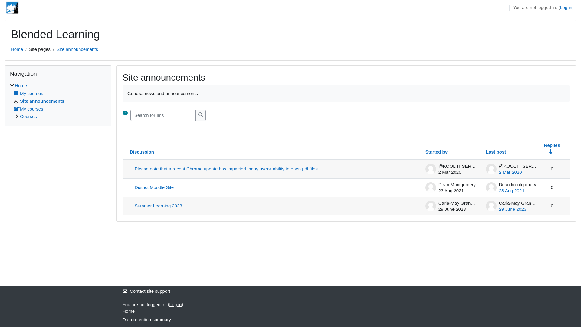 The height and width of the screenshot is (327, 581). Describe the element at coordinates (77, 49) in the screenshot. I see `Site announcements` at that location.